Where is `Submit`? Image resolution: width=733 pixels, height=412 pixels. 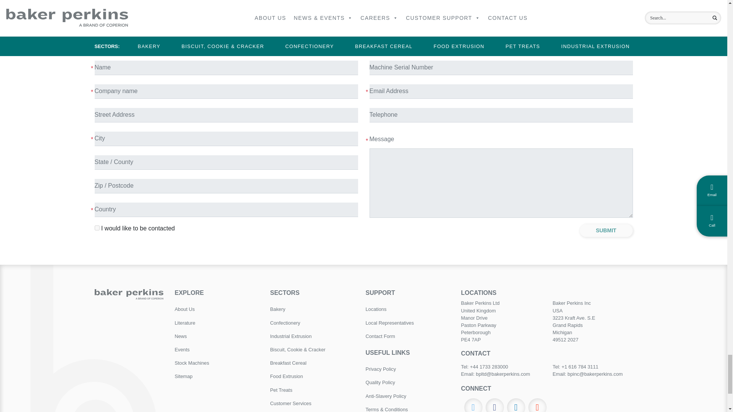 Submit is located at coordinates (606, 230).